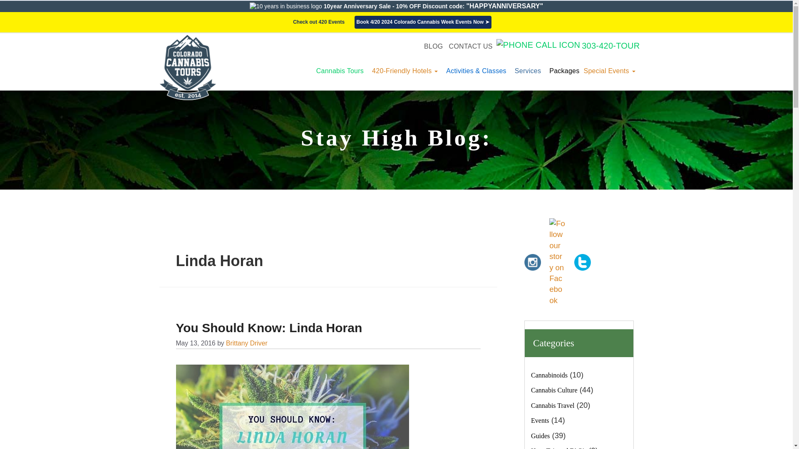 This screenshot has width=799, height=449. What do you see at coordinates (269, 328) in the screenshot?
I see `You Should Know: Linda Horan` at bounding box center [269, 328].